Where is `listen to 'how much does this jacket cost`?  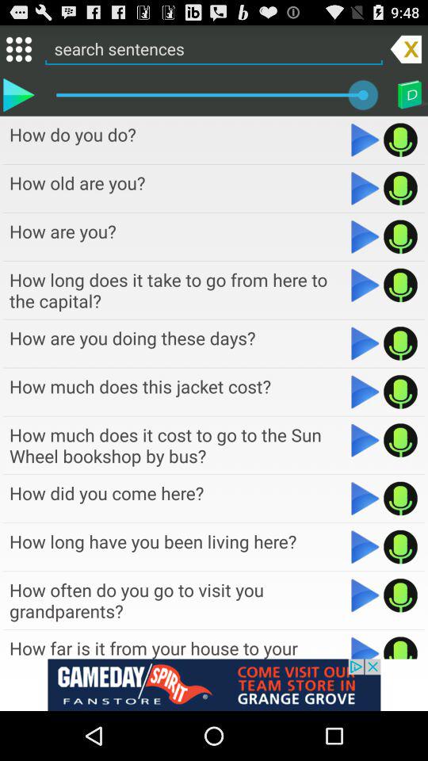 listen to 'how much does this jacket cost is located at coordinates (365, 392).